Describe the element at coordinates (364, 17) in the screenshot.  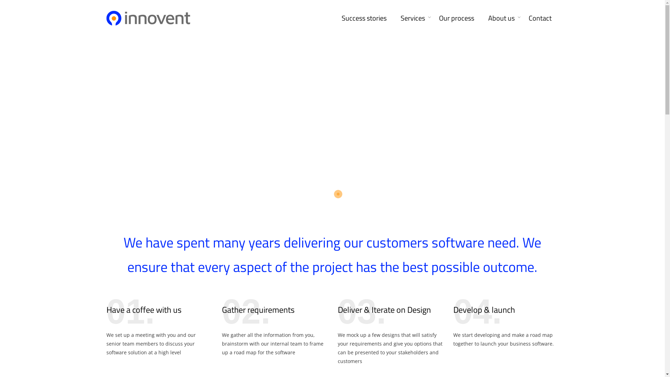
I see `Success stories` at that location.